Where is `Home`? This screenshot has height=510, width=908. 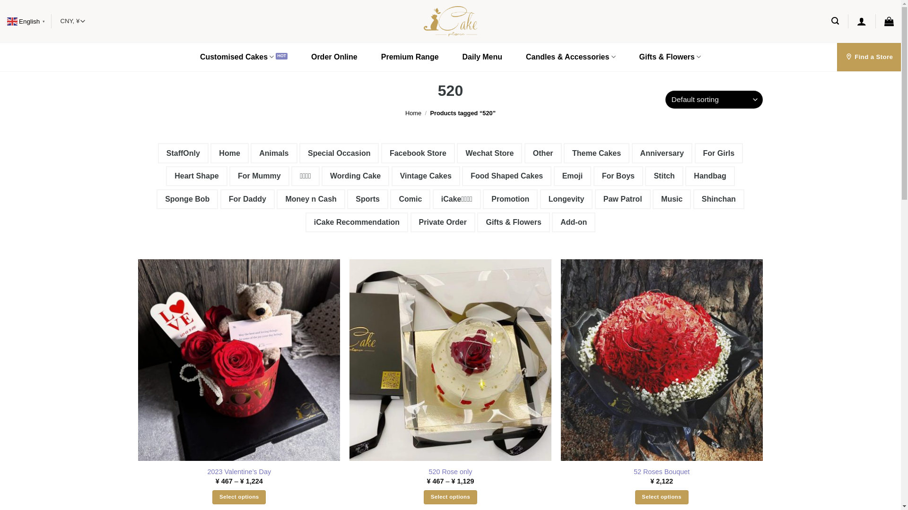
Home is located at coordinates (229, 153).